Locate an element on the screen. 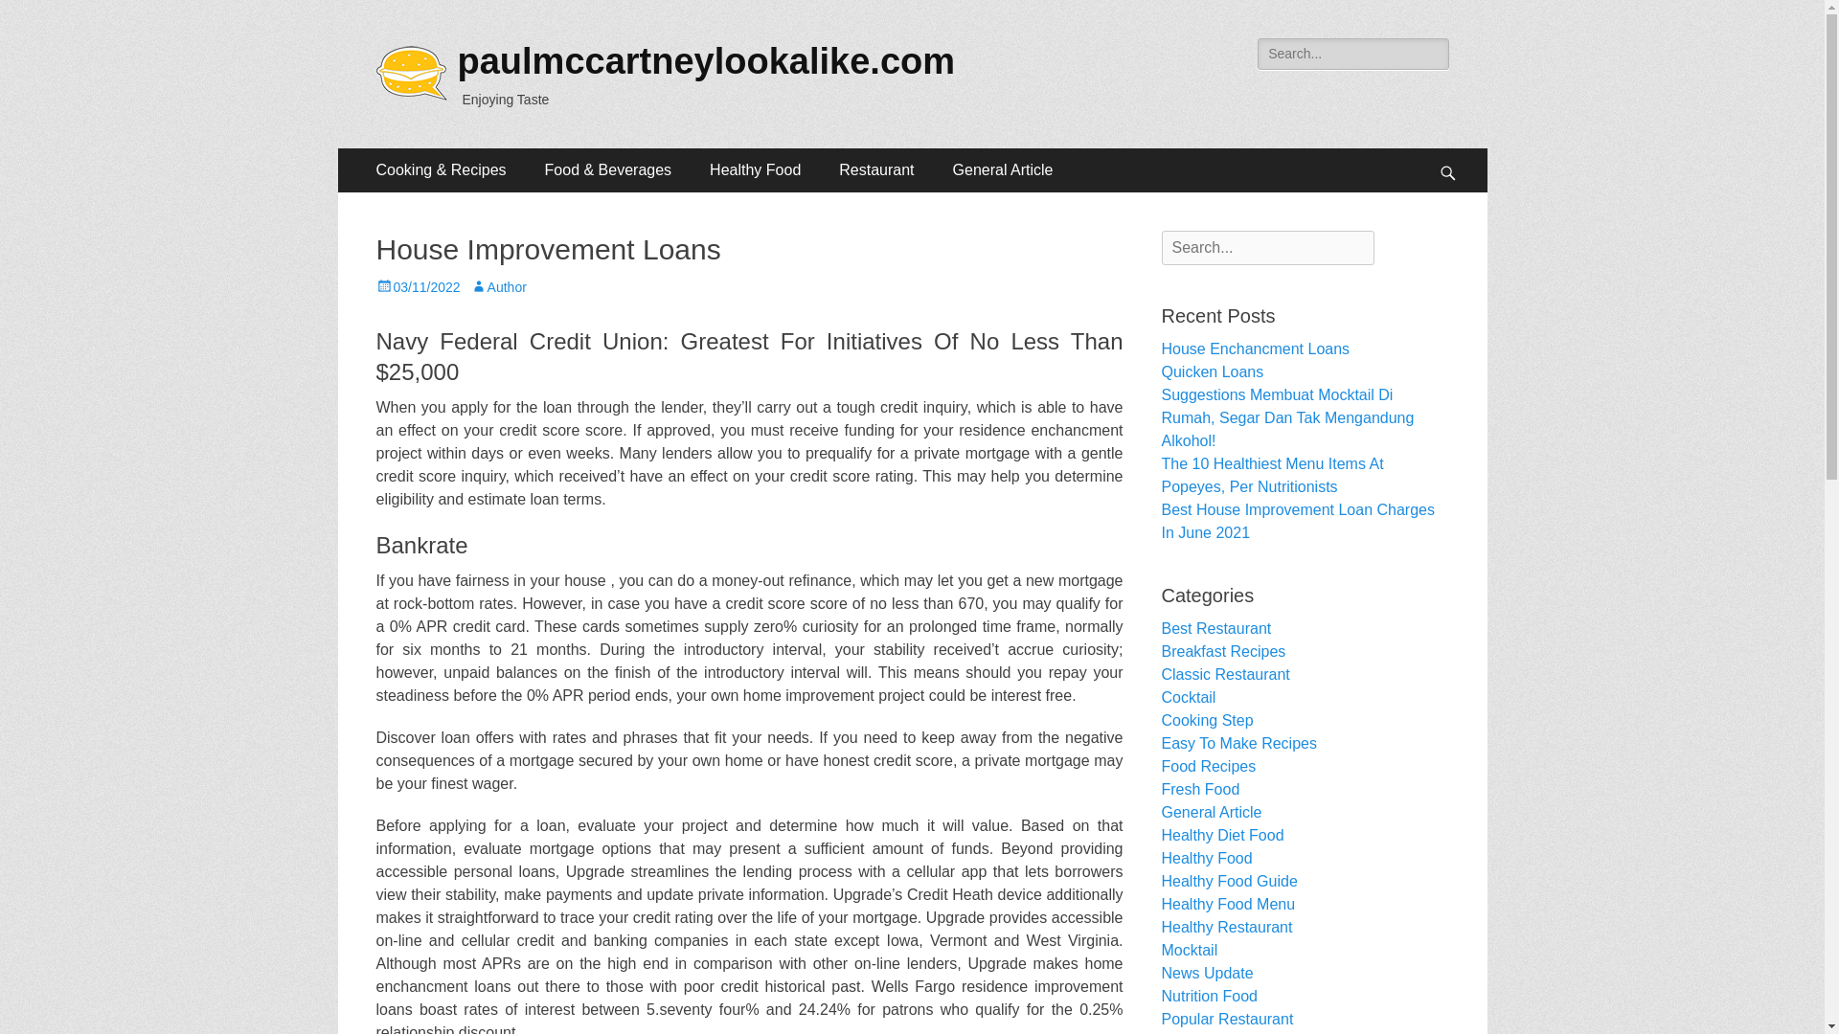 Image resolution: width=1839 pixels, height=1034 pixels. General Article is located at coordinates (1003, 170).